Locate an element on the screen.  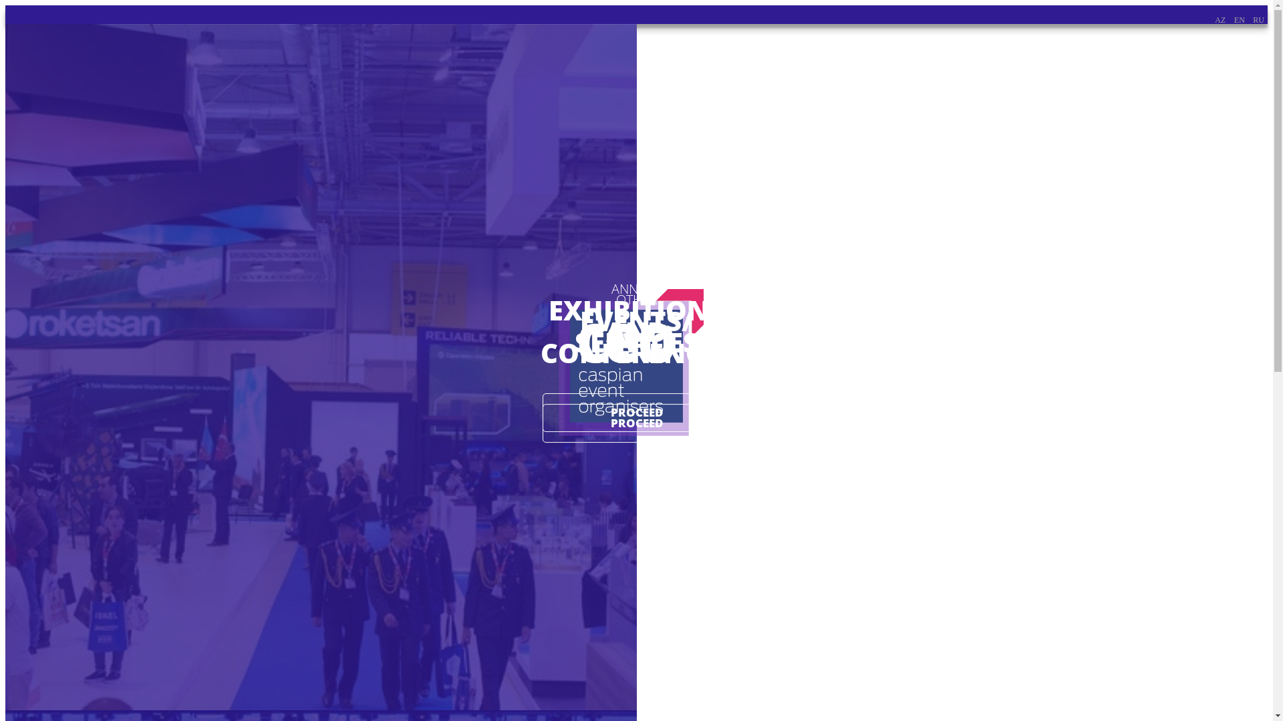
PROCEED is located at coordinates (636, 413).